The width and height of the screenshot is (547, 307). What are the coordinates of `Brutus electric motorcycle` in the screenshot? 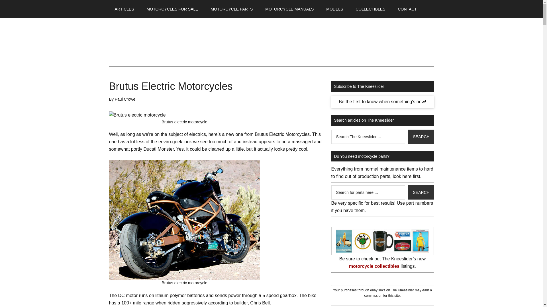 It's located at (184, 220).